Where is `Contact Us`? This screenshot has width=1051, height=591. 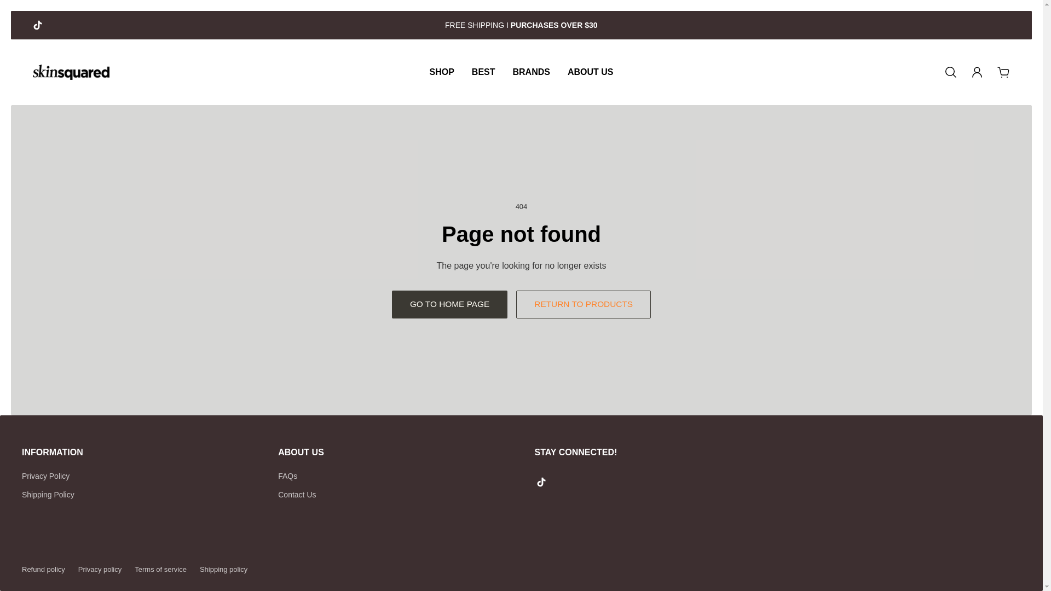
Contact Us is located at coordinates (297, 495).